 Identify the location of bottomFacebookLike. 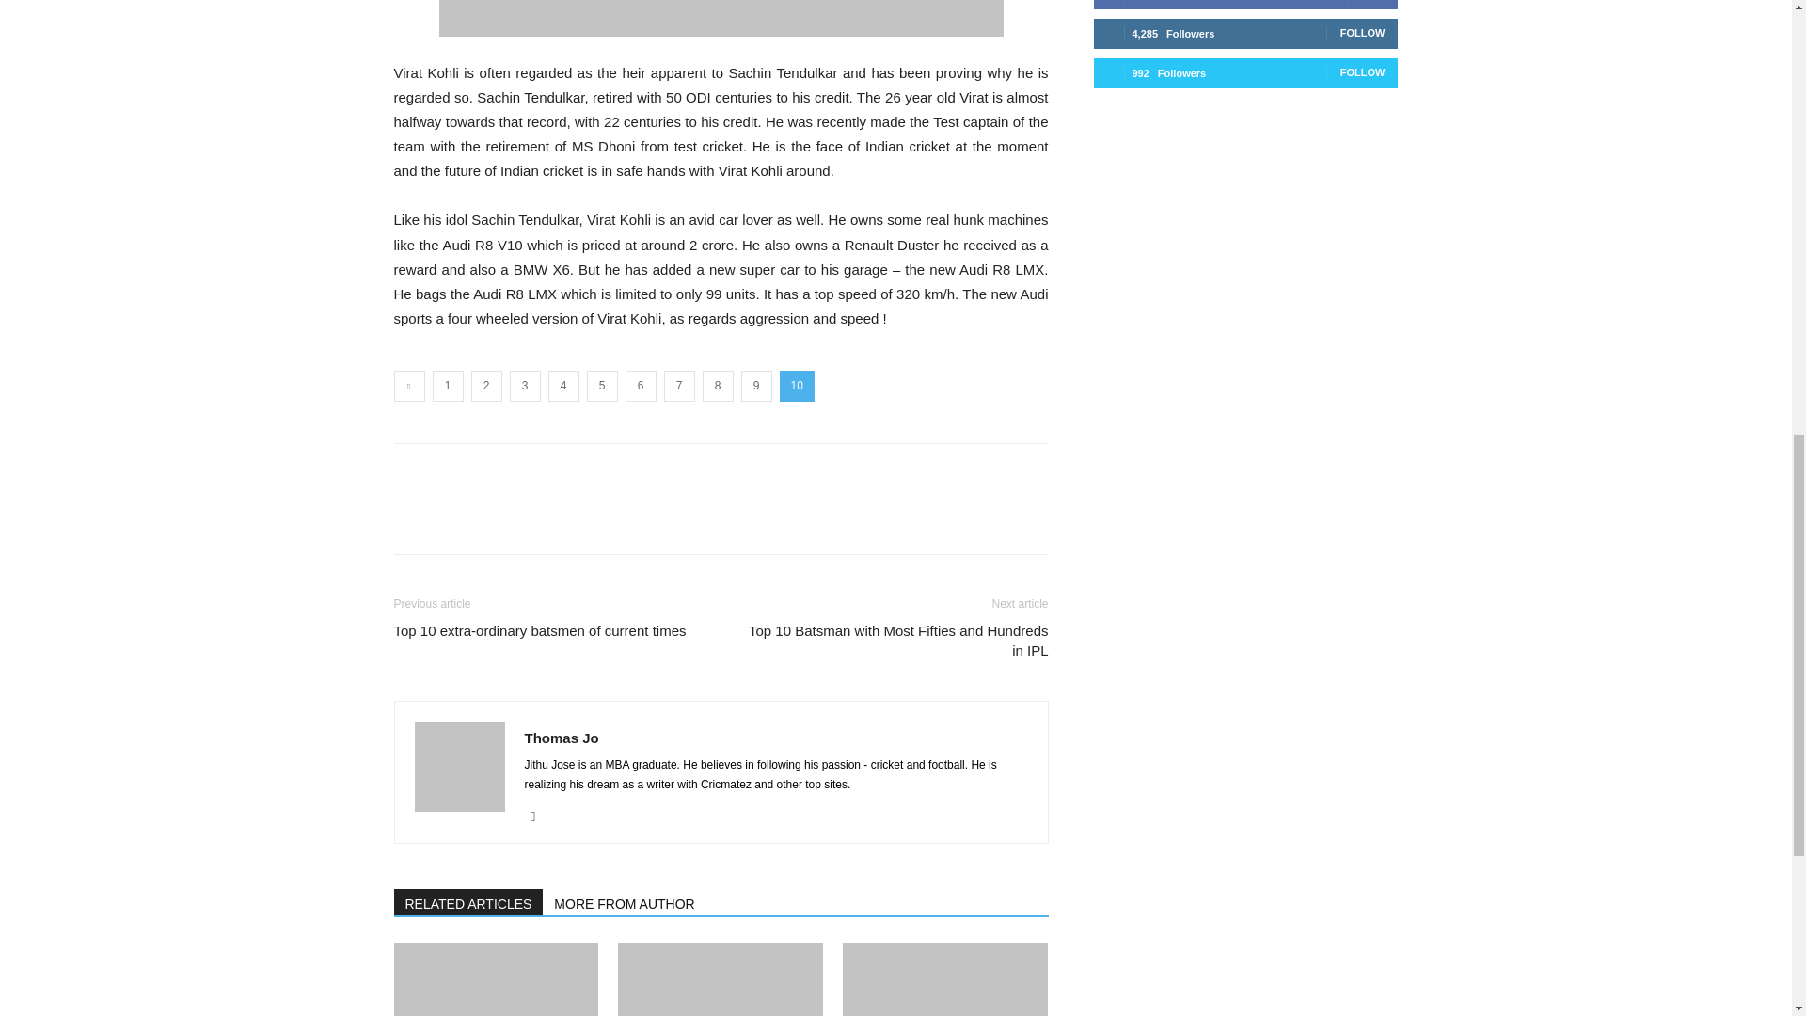
(534, 473).